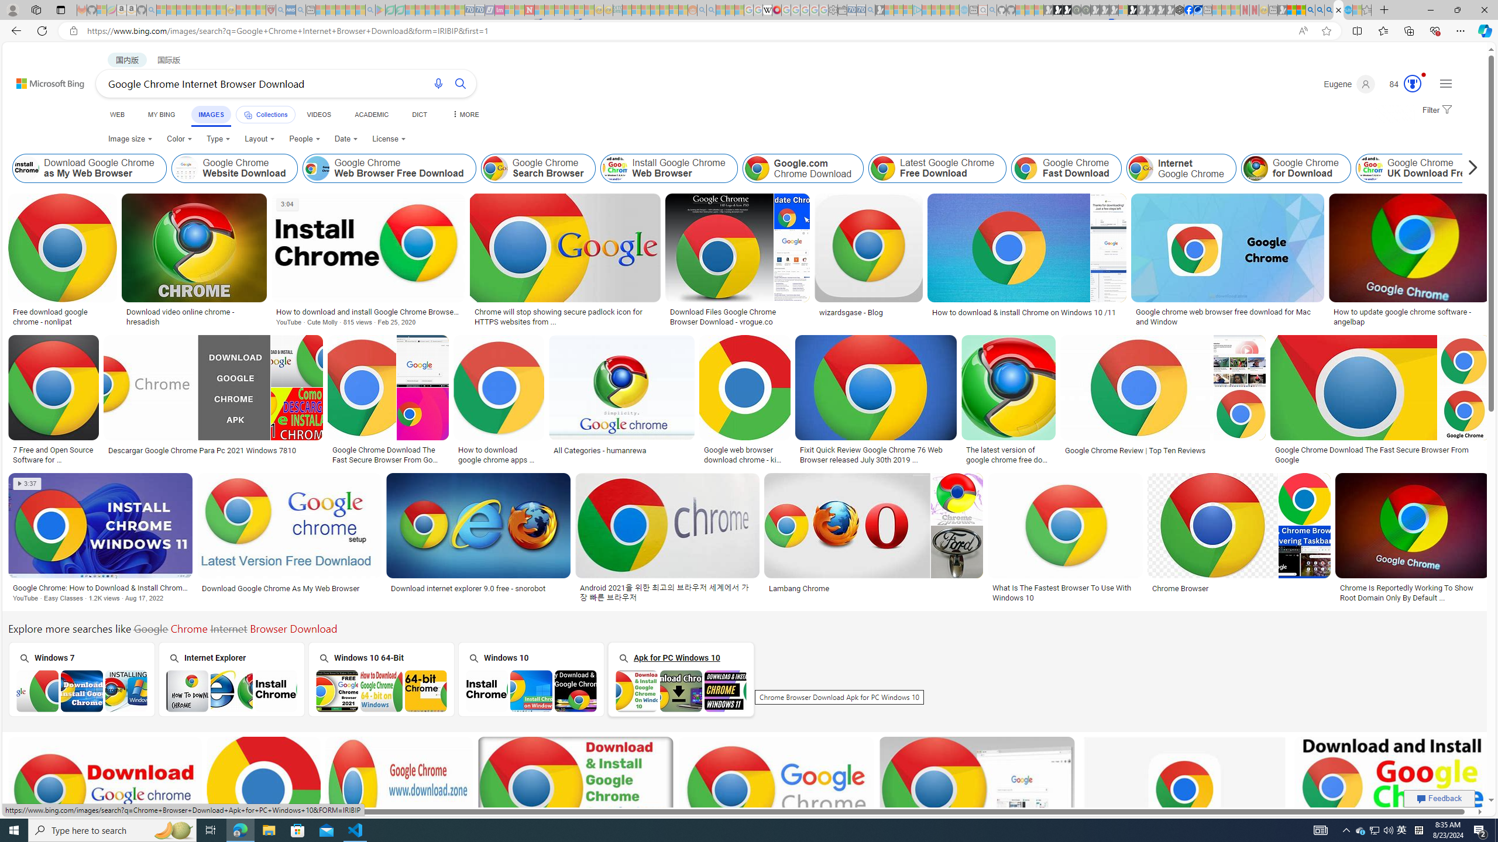 This screenshot has width=1498, height=842. What do you see at coordinates (1436, 111) in the screenshot?
I see `Filter` at bounding box center [1436, 111].